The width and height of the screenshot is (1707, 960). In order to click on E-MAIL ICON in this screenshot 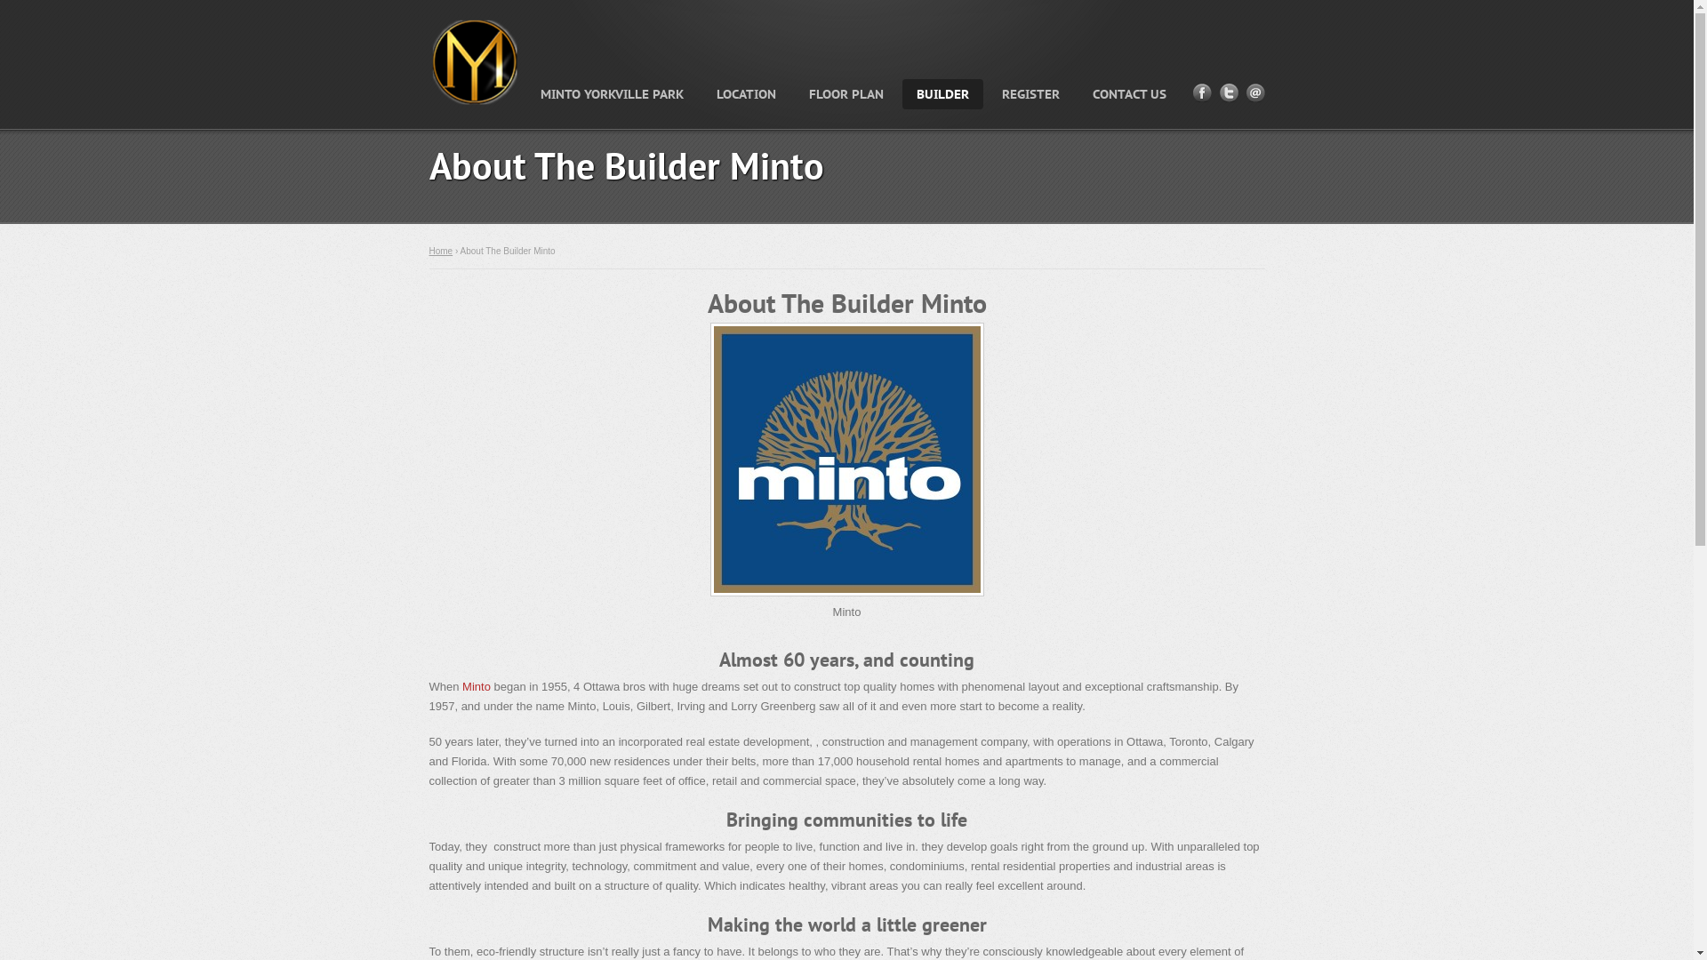, I will do `click(1255, 92)`.